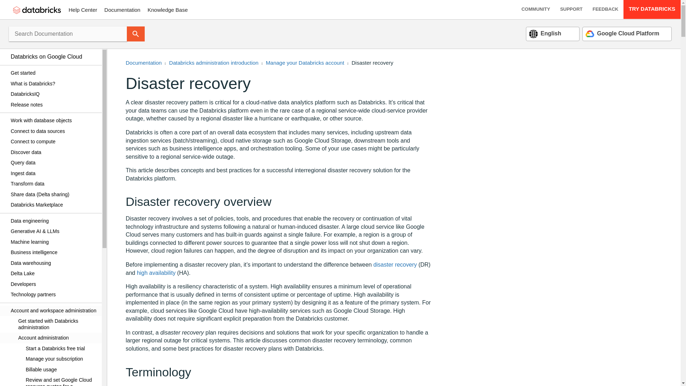 This screenshot has height=386, width=686. What do you see at coordinates (168, 10) in the screenshot?
I see `Knowledge Base` at bounding box center [168, 10].